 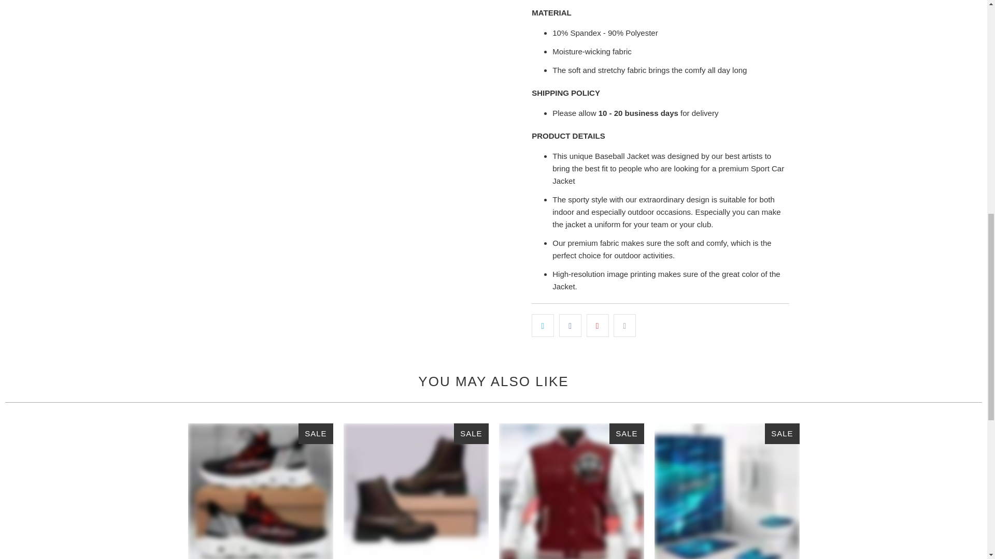 What do you see at coordinates (570, 325) in the screenshot?
I see `Share this on Facebook` at bounding box center [570, 325].